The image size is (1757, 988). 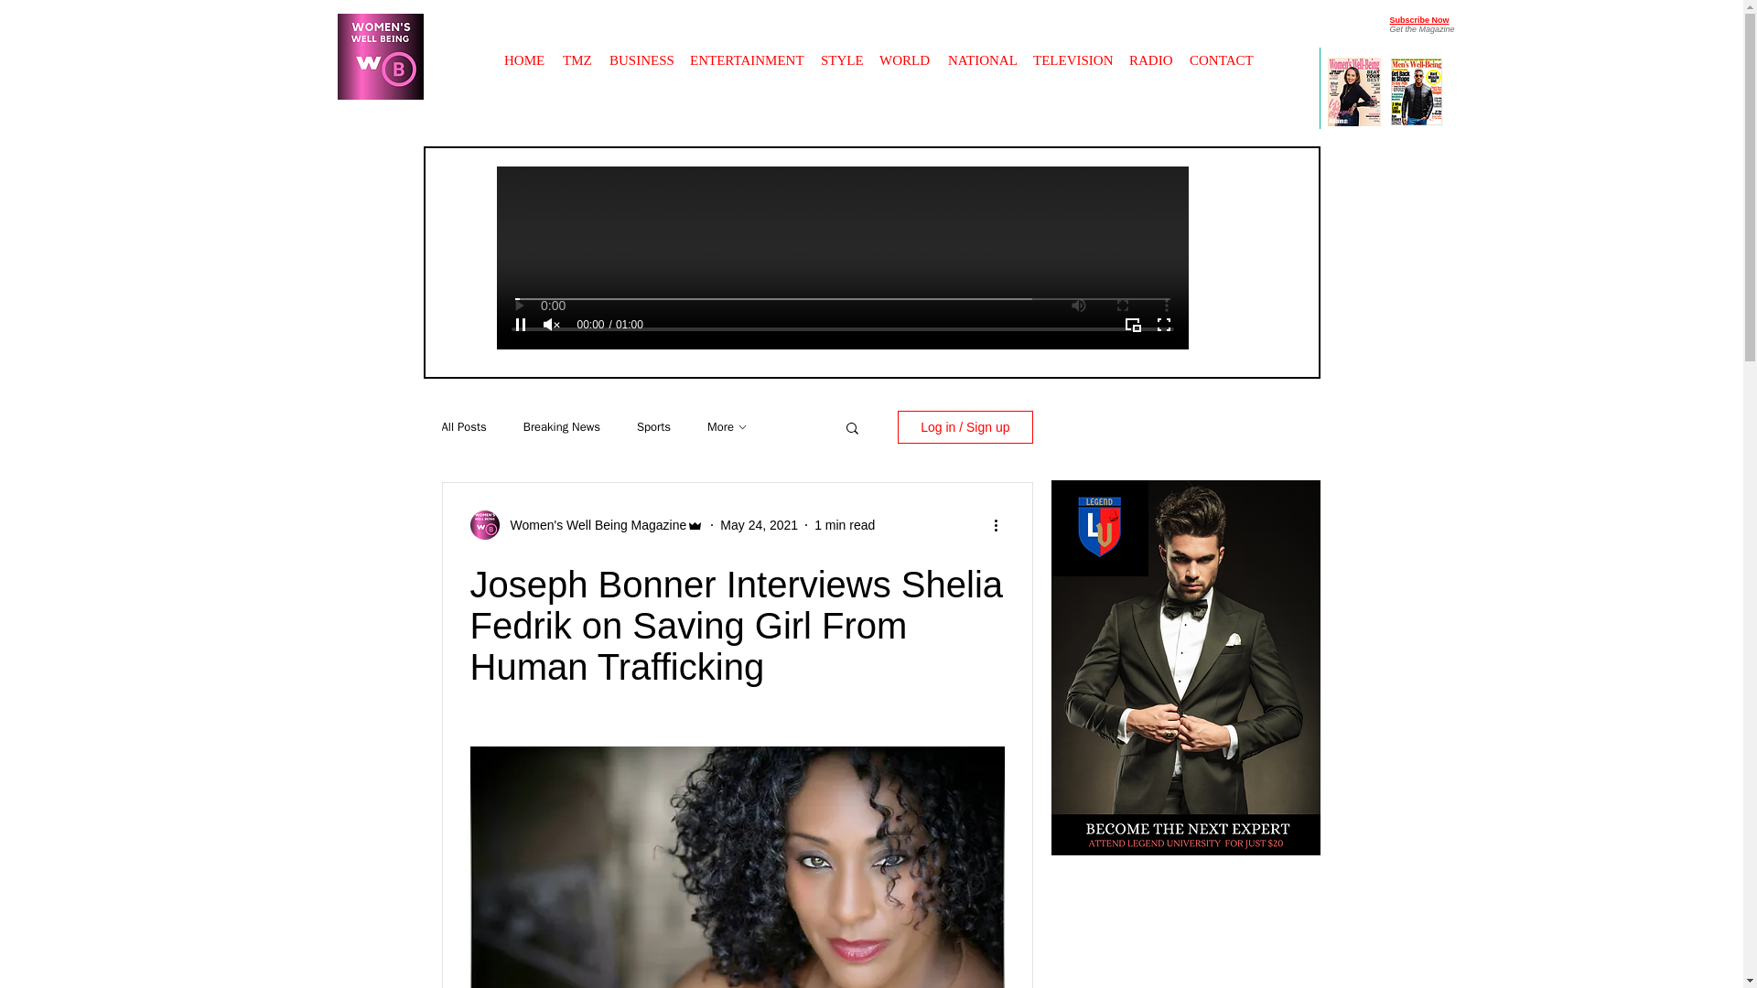 I want to click on All Posts, so click(x=463, y=426).